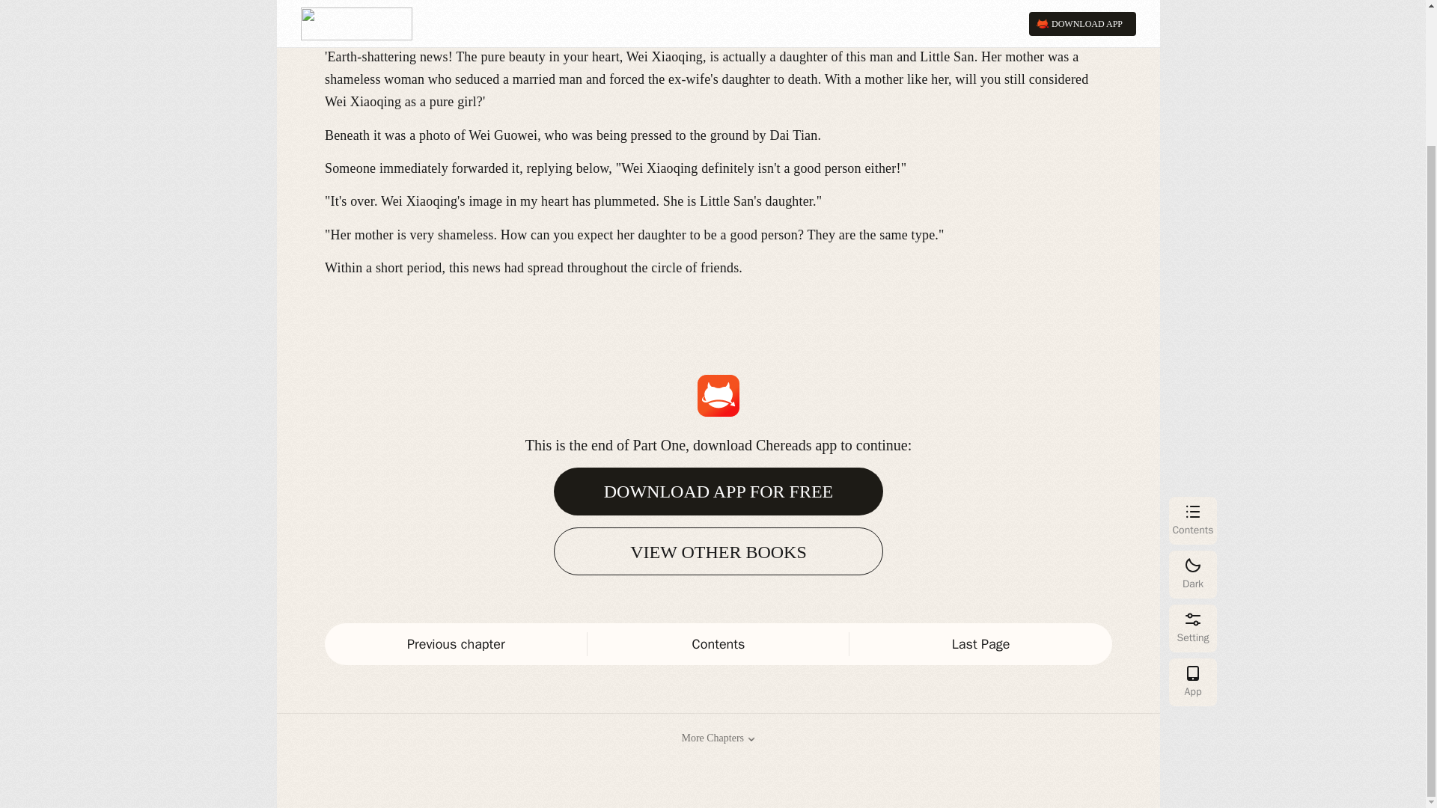  What do you see at coordinates (718, 643) in the screenshot?
I see `Contents` at bounding box center [718, 643].